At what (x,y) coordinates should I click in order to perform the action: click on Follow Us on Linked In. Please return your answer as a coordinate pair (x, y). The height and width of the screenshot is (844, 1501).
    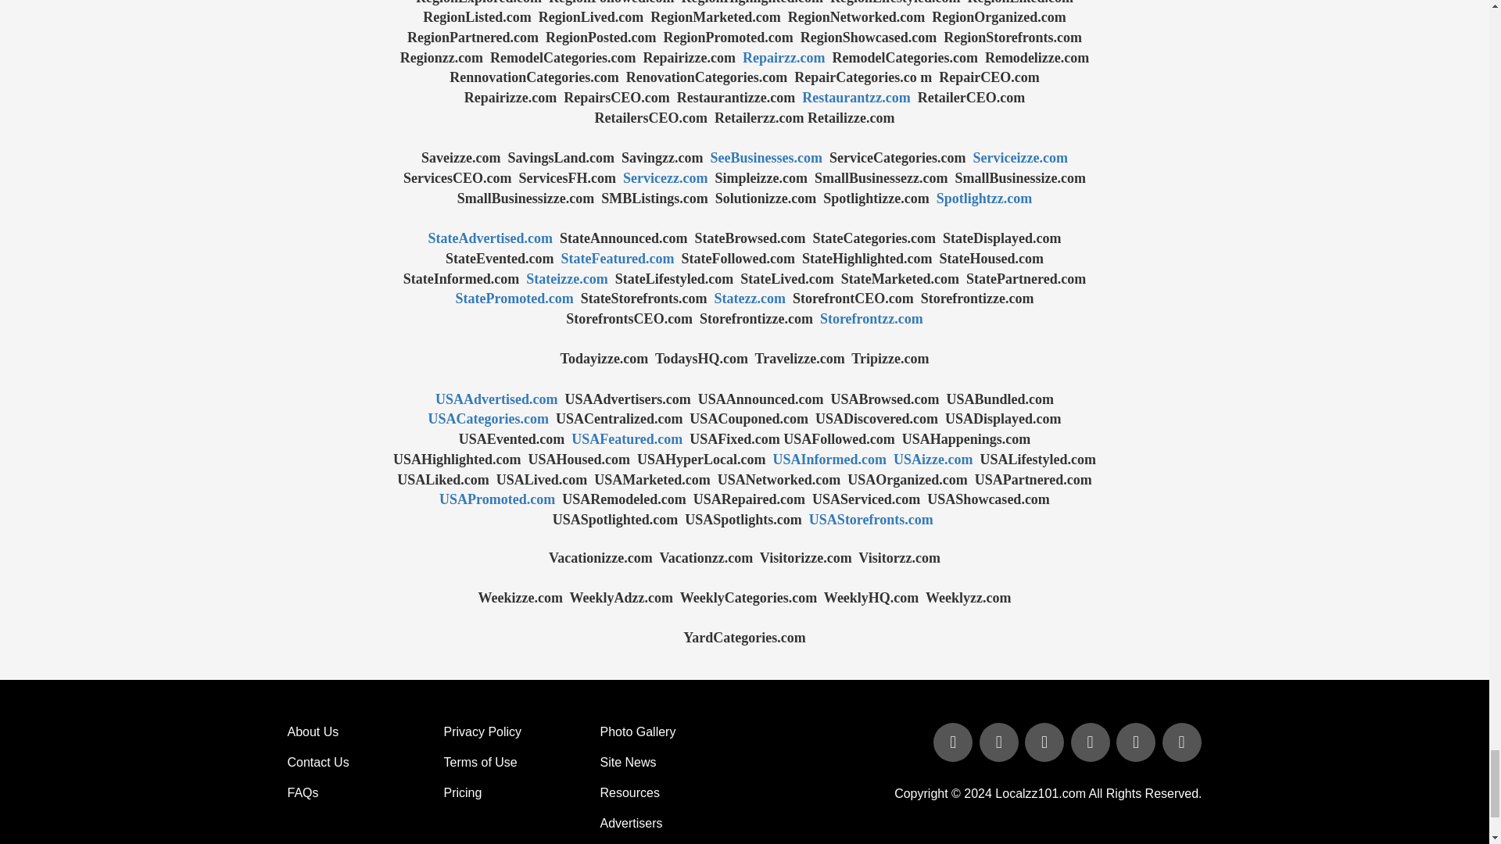
    Looking at the image, I should click on (1046, 743).